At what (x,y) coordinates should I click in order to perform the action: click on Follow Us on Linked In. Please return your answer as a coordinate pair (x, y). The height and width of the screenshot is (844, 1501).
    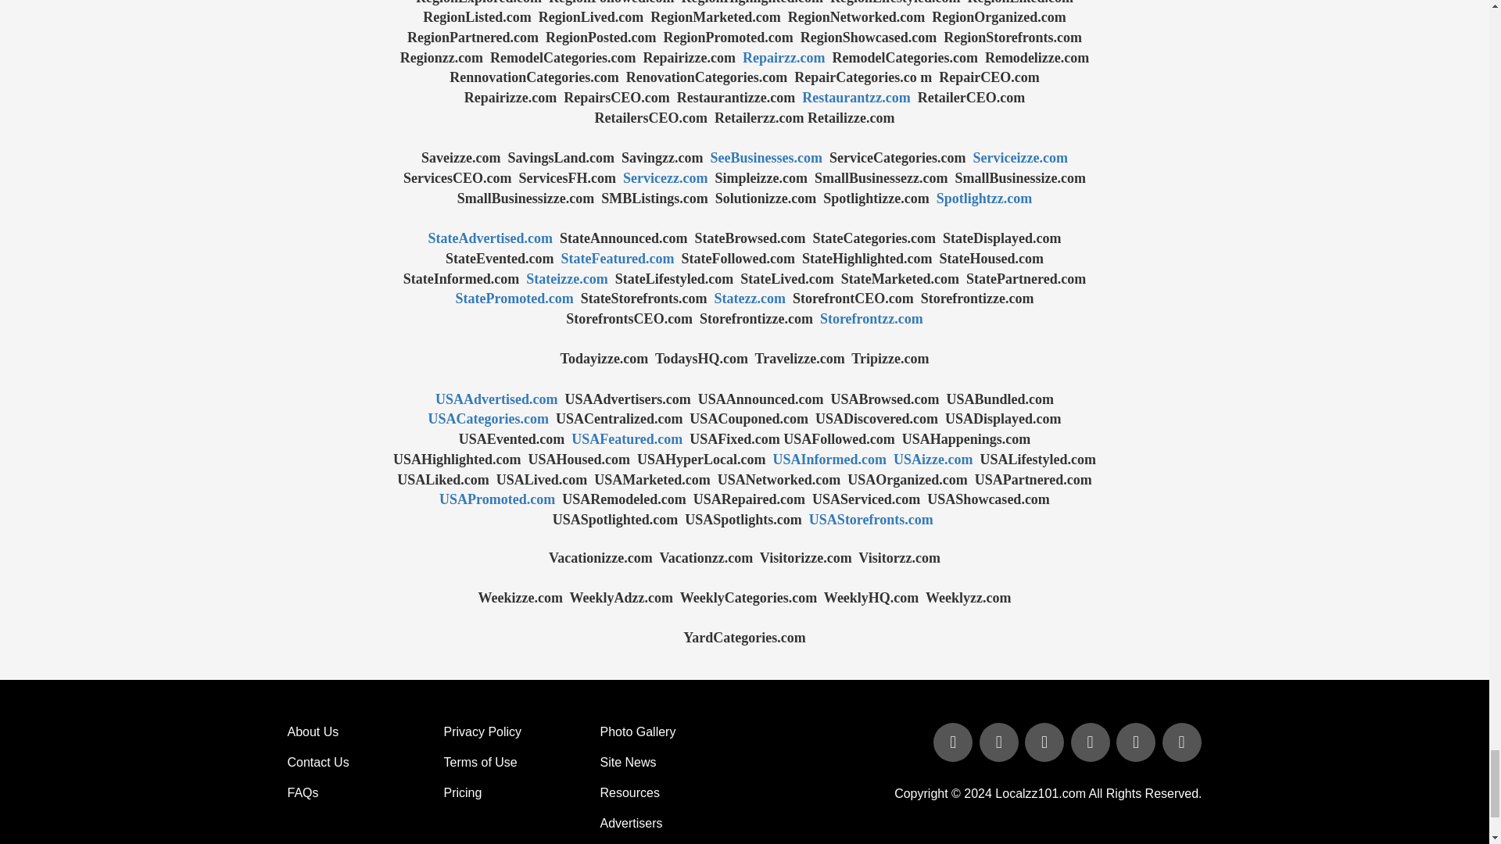
    Looking at the image, I should click on (1046, 743).